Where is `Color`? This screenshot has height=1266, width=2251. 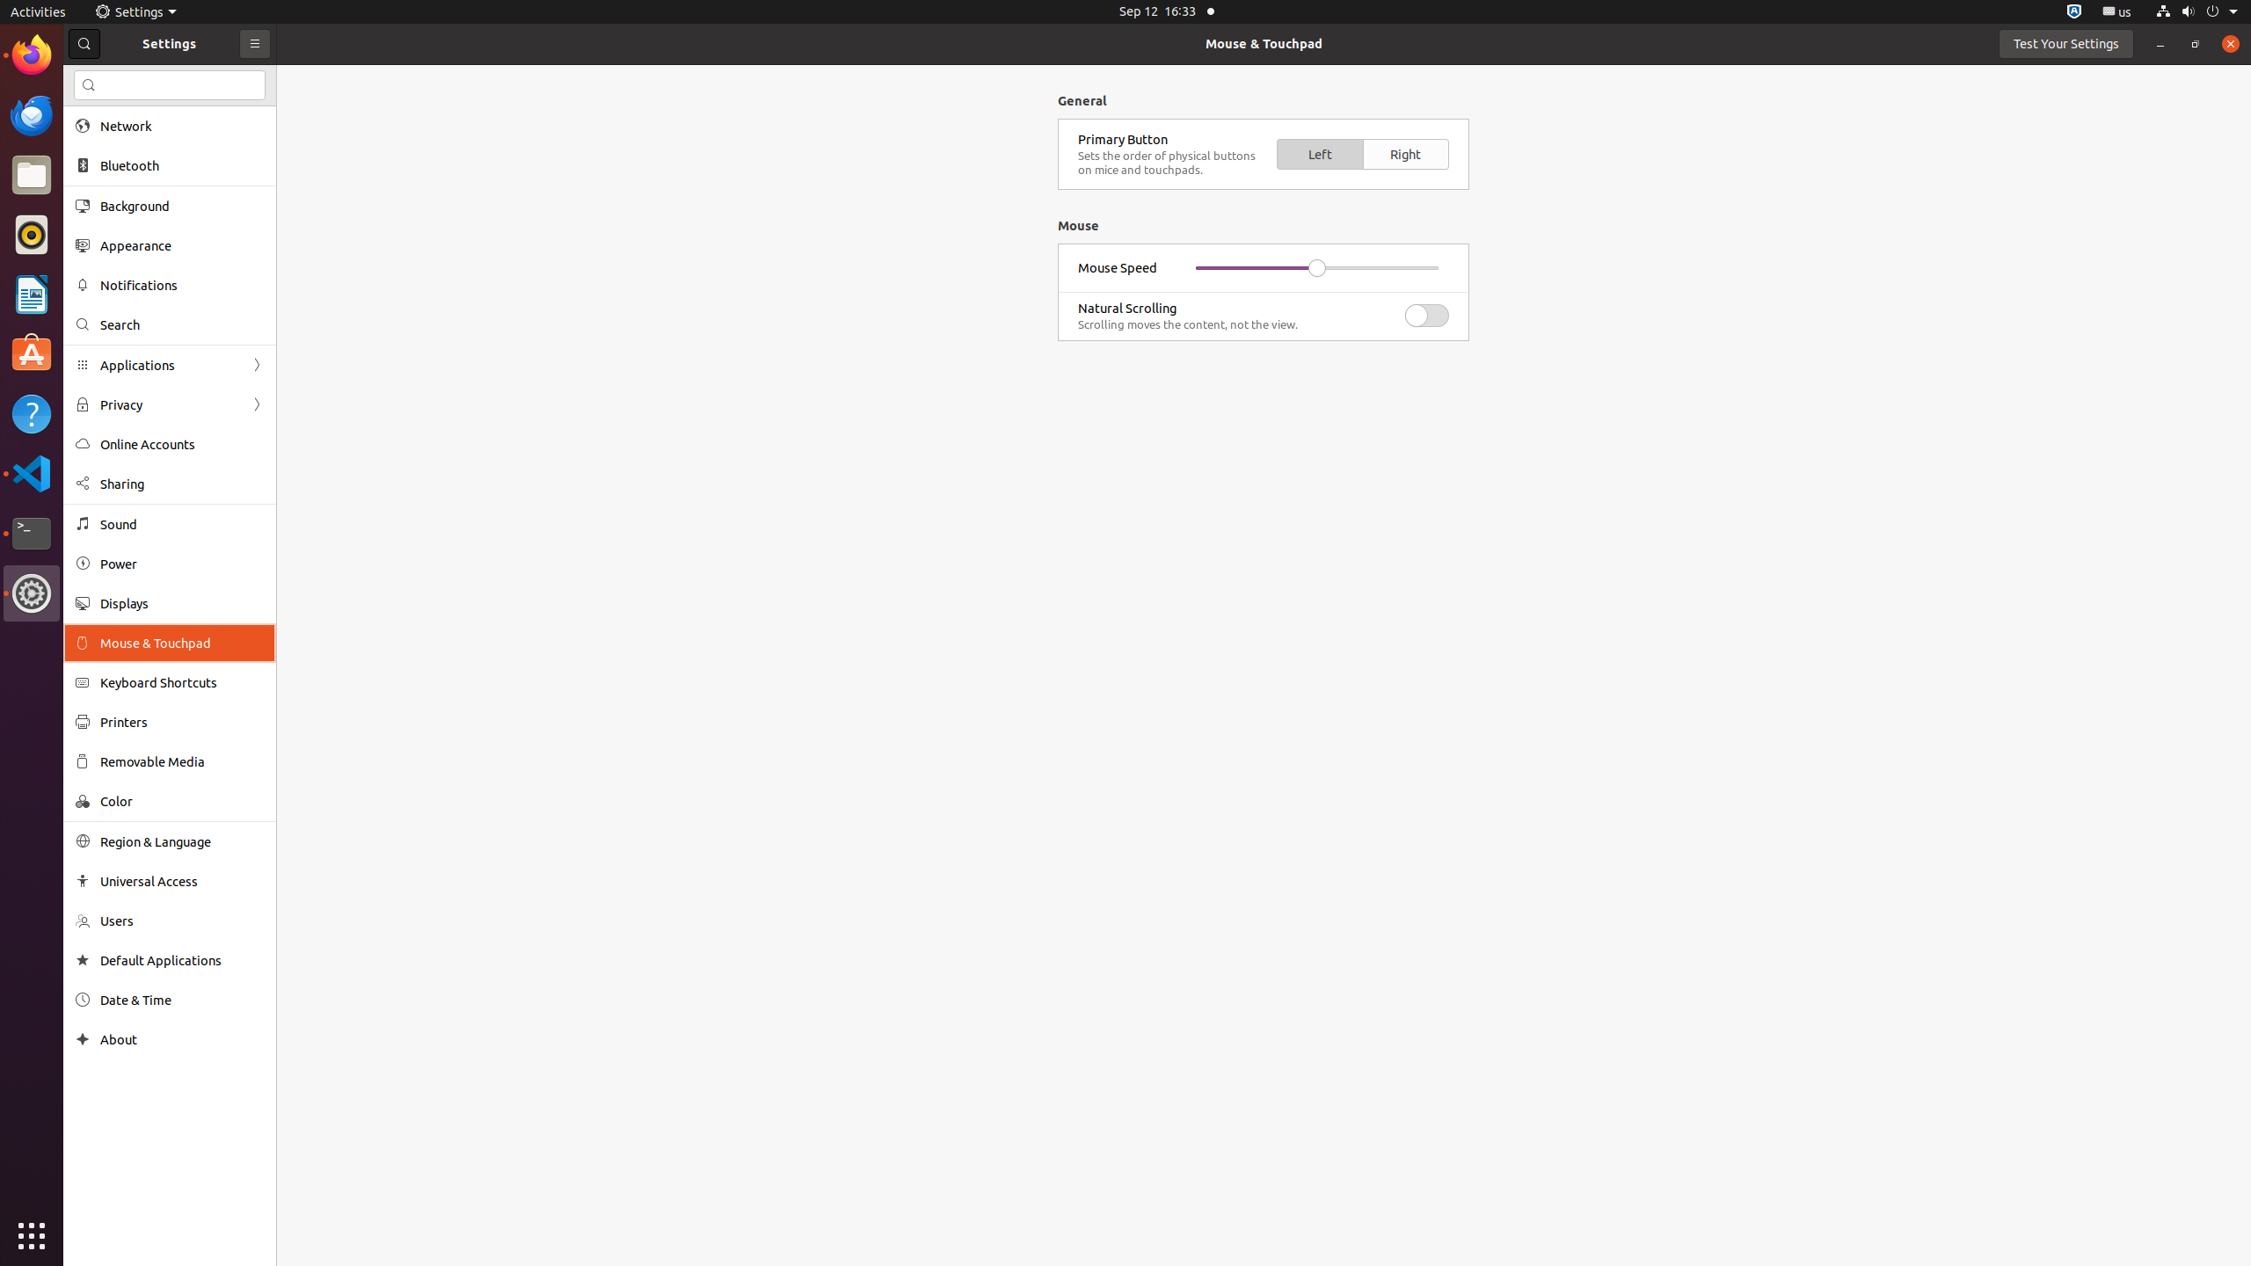 Color is located at coordinates (182, 801).